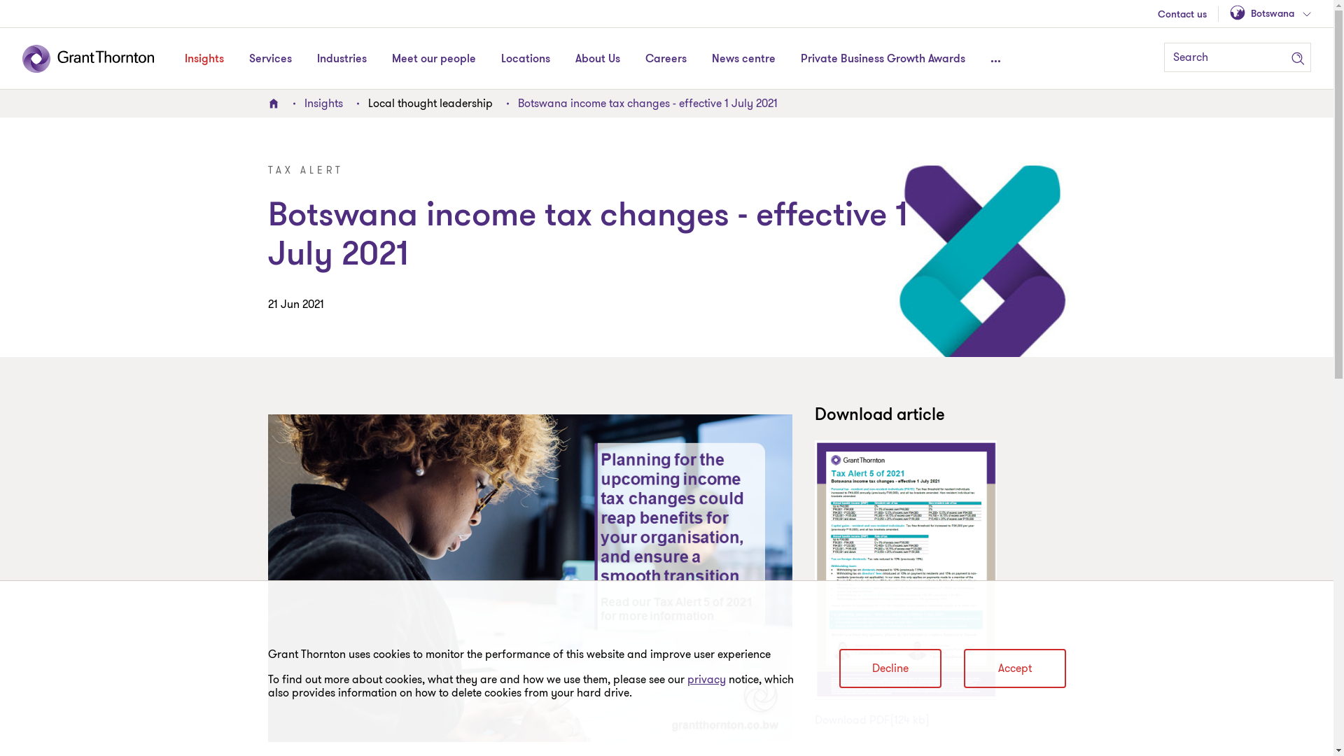 The image size is (1344, 756). Describe the element at coordinates (648, 104) in the screenshot. I see `Botswana income tax changes - effective 1 July 2021` at that location.